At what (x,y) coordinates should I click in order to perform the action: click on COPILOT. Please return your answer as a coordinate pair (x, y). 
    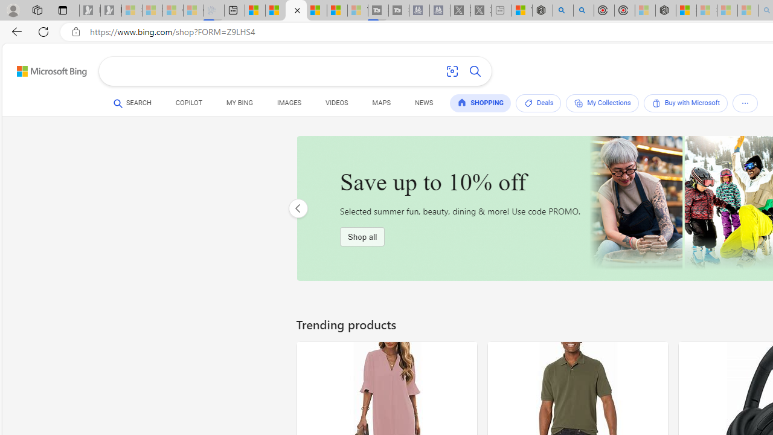
    Looking at the image, I should click on (188, 105).